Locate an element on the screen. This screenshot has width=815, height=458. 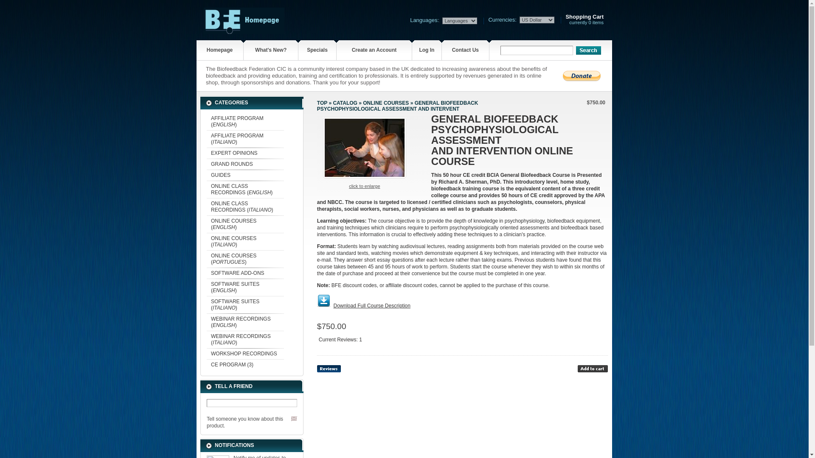
 Add to Shopping Cart  is located at coordinates (245, 353).